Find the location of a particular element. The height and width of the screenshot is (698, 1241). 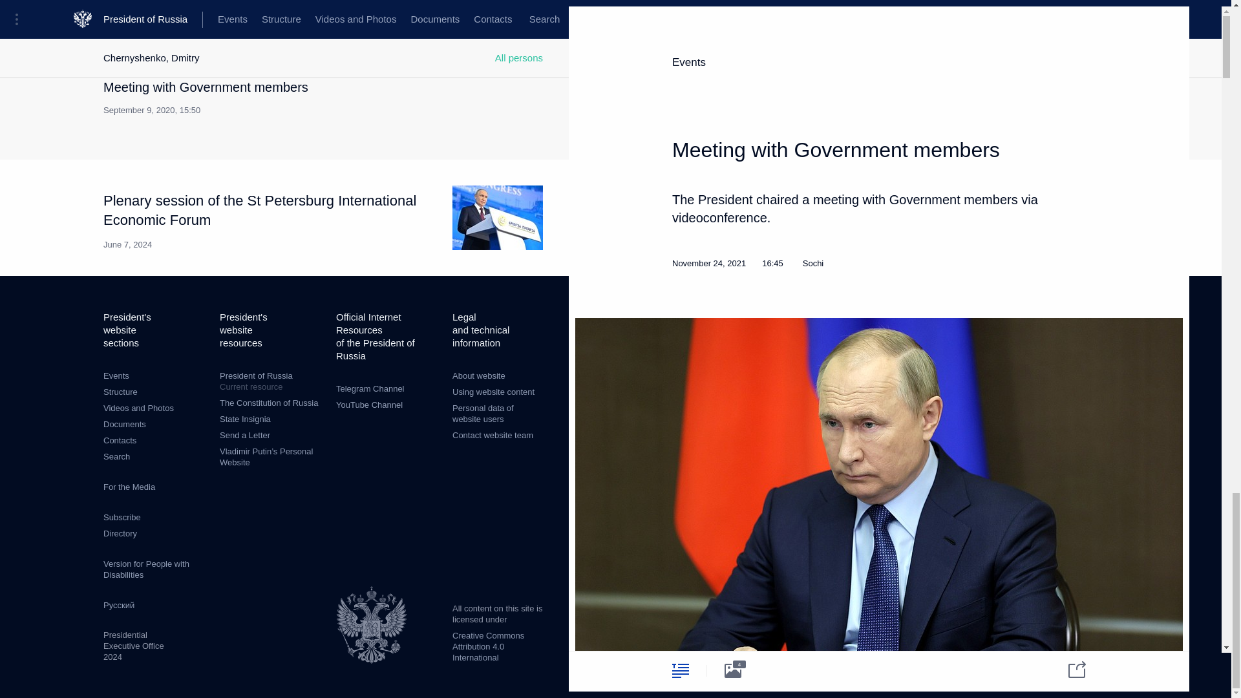

Structure is located at coordinates (120, 440).